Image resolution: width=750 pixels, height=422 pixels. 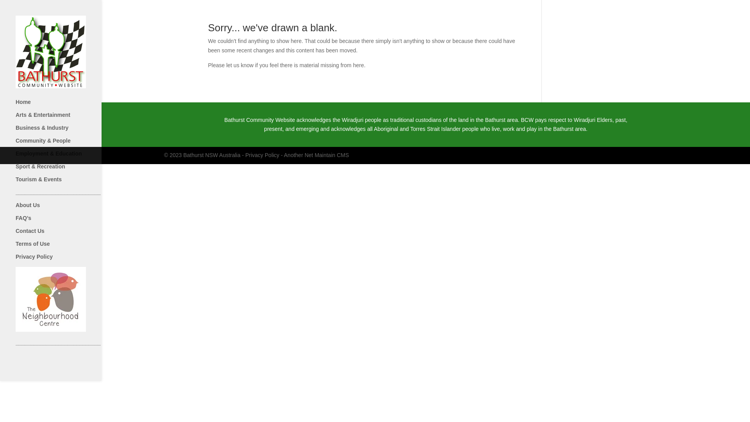 What do you see at coordinates (66, 105) in the screenshot?
I see `Home` at bounding box center [66, 105].